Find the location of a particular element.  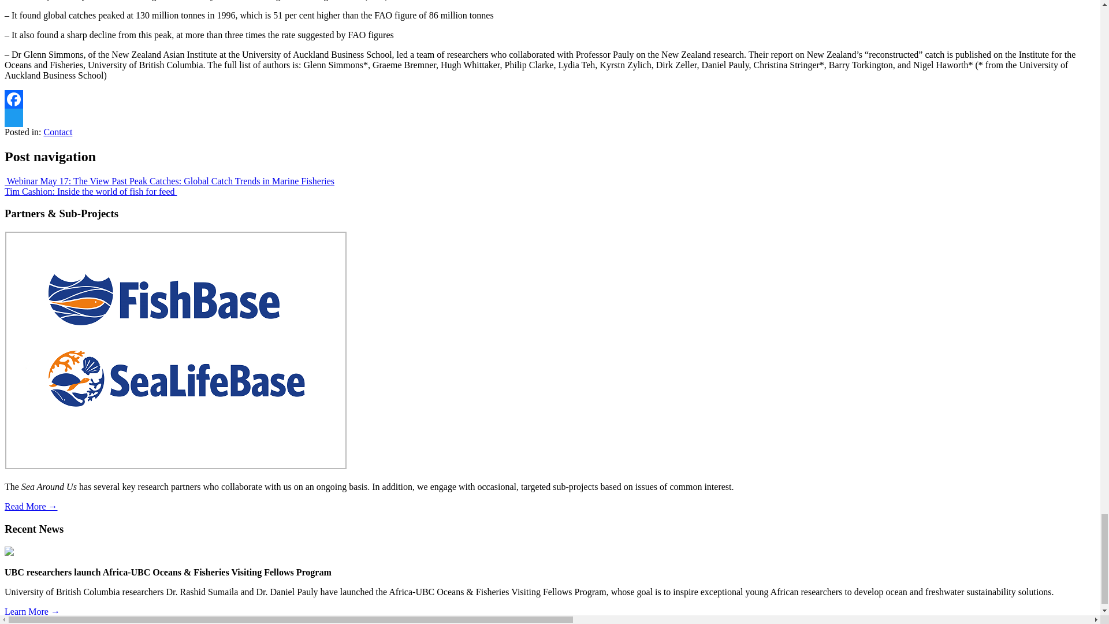

Twitter is located at coordinates (550, 118).